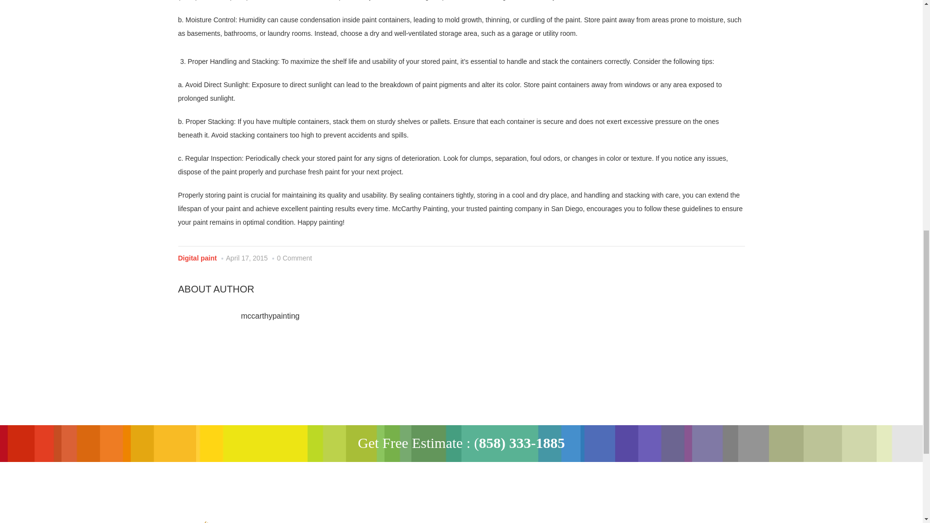 This screenshot has width=930, height=523. Describe the element at coordinates (198, 258) in the screenshot. I see `Digital paint` at that location.